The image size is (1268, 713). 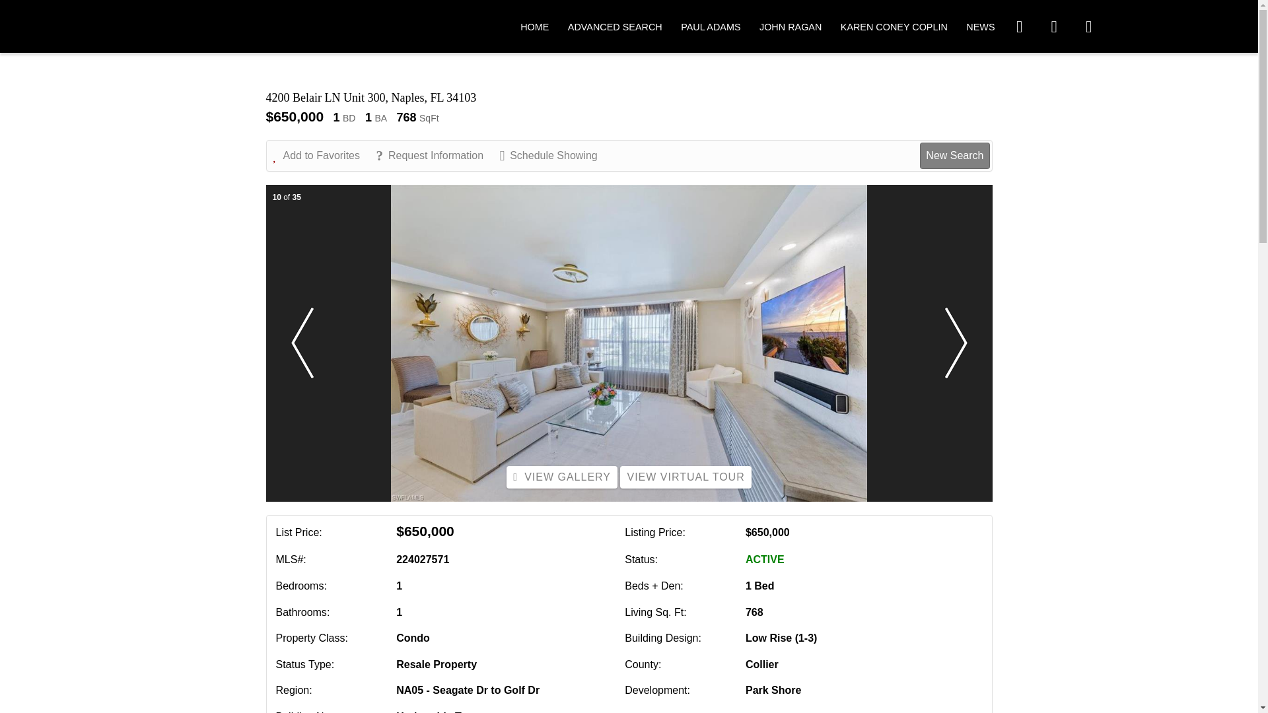 What do you see at coordinates (685, 477) in the screenshot?
I see `VIEW VIRTUAL TOUR` at bounding box center [685, 477].